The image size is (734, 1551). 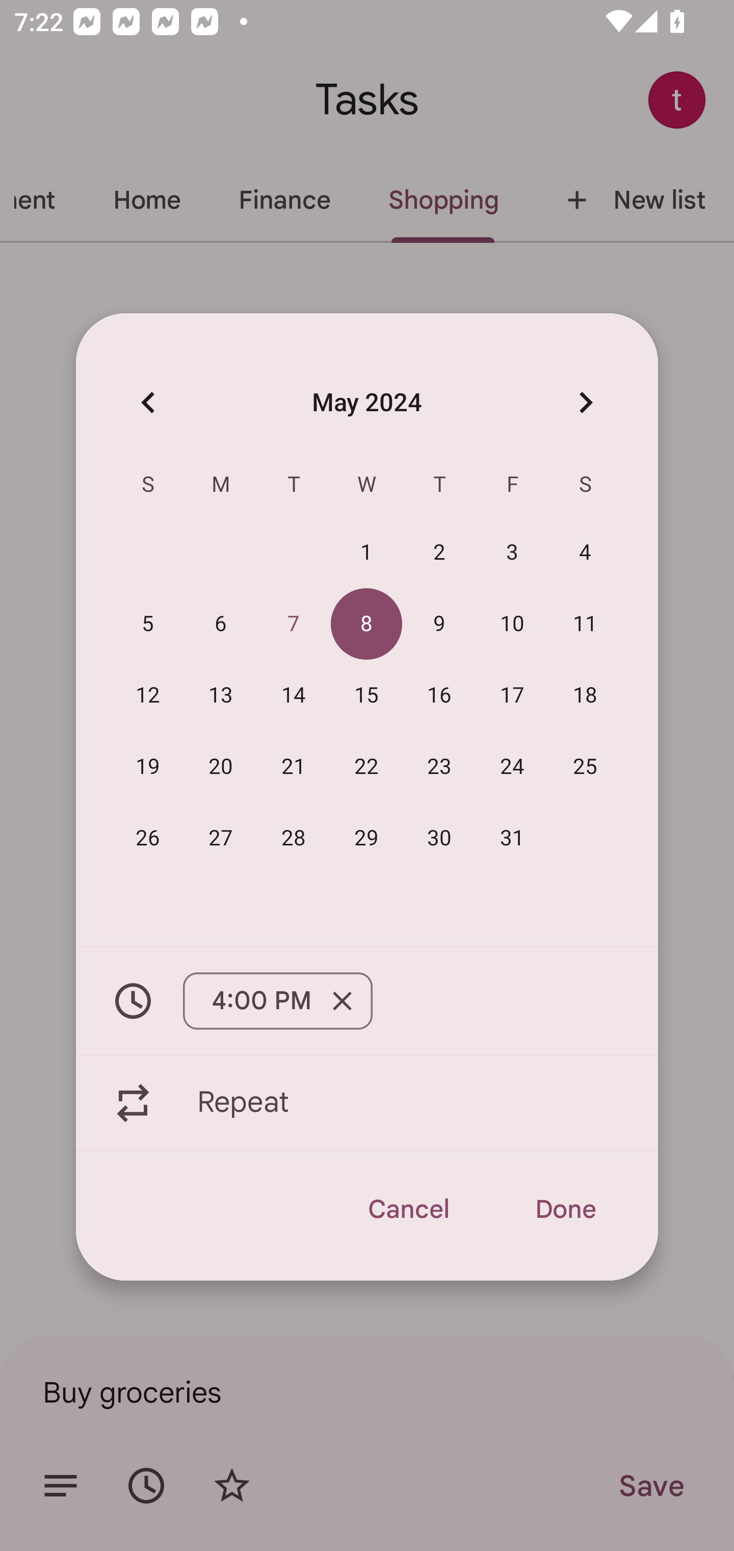 What do you see at coordinates (148, 695) in the screenshot?
I see `12 12 May 2024` at bounding box center [148, 695].